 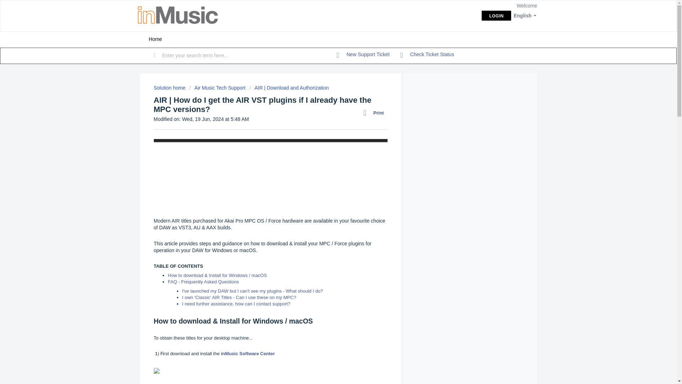 I want to click on I need further assistance, how can I contact support?, so click(x=236, y=304).